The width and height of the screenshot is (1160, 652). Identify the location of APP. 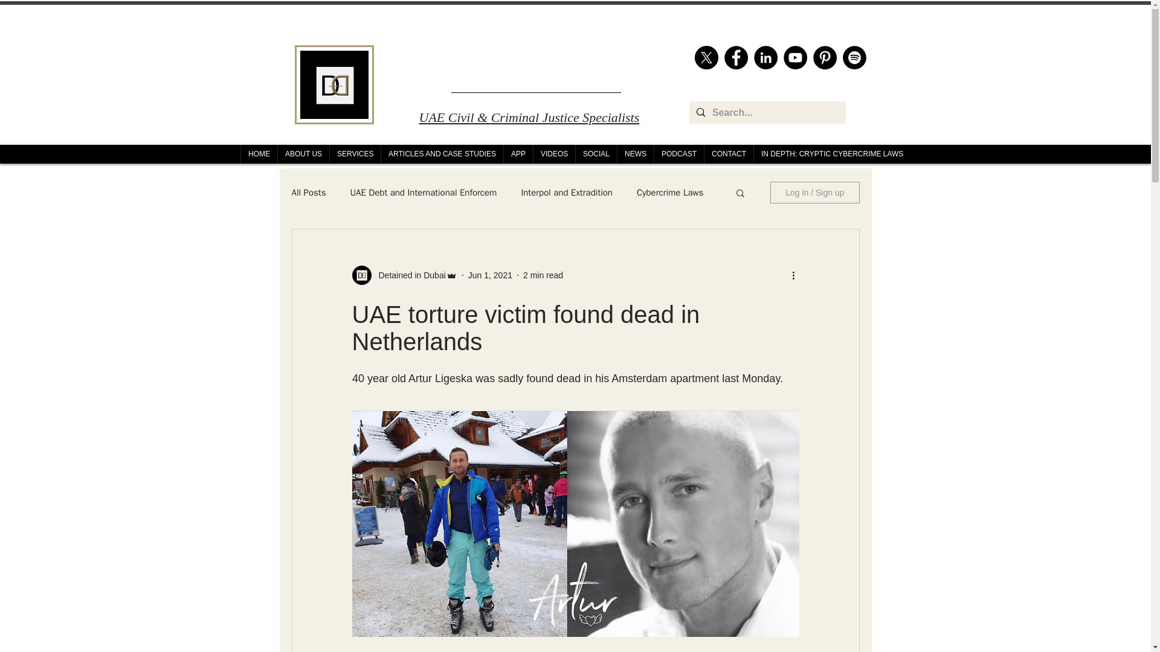
(518, 154).